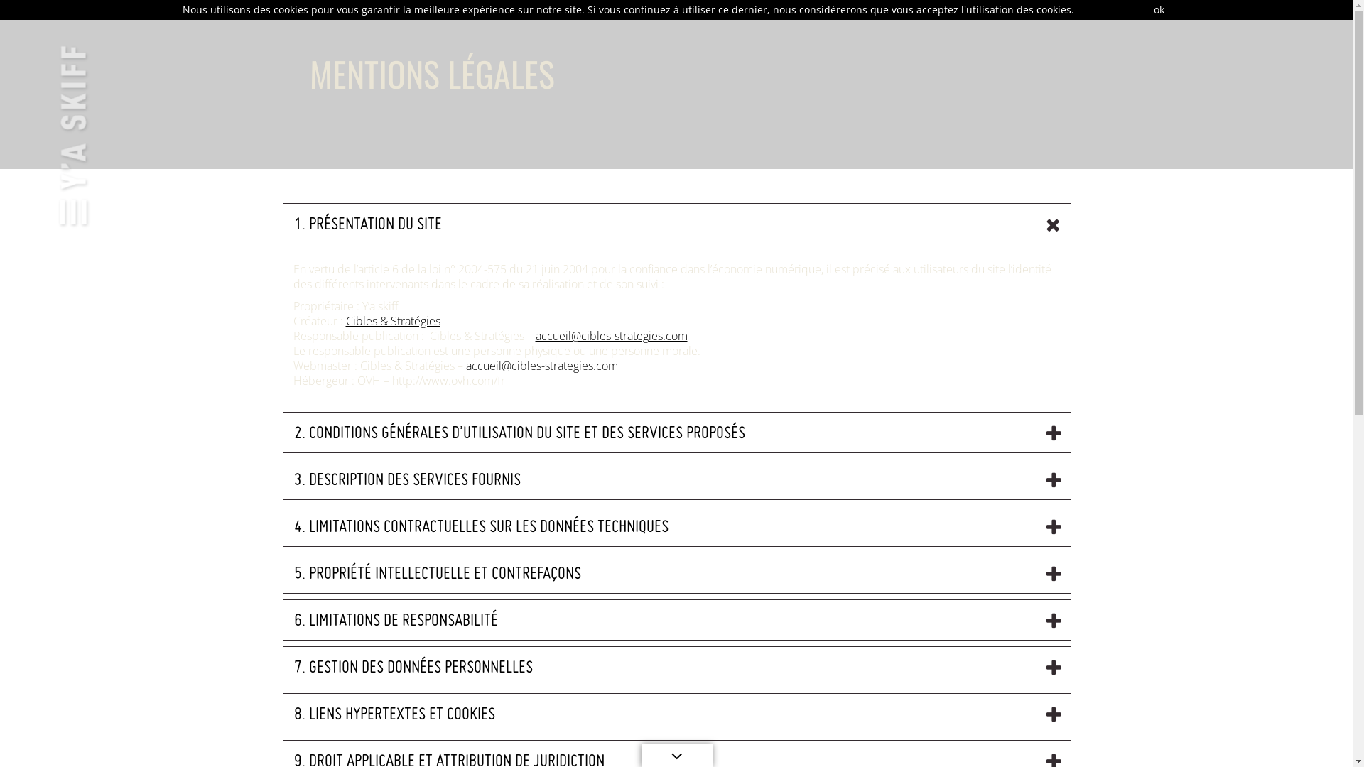  Describe the element at coordinates (676, 714) in the screenshot. I see `8. LIENS HYPERTEXTES ET COOKIES` at that location.